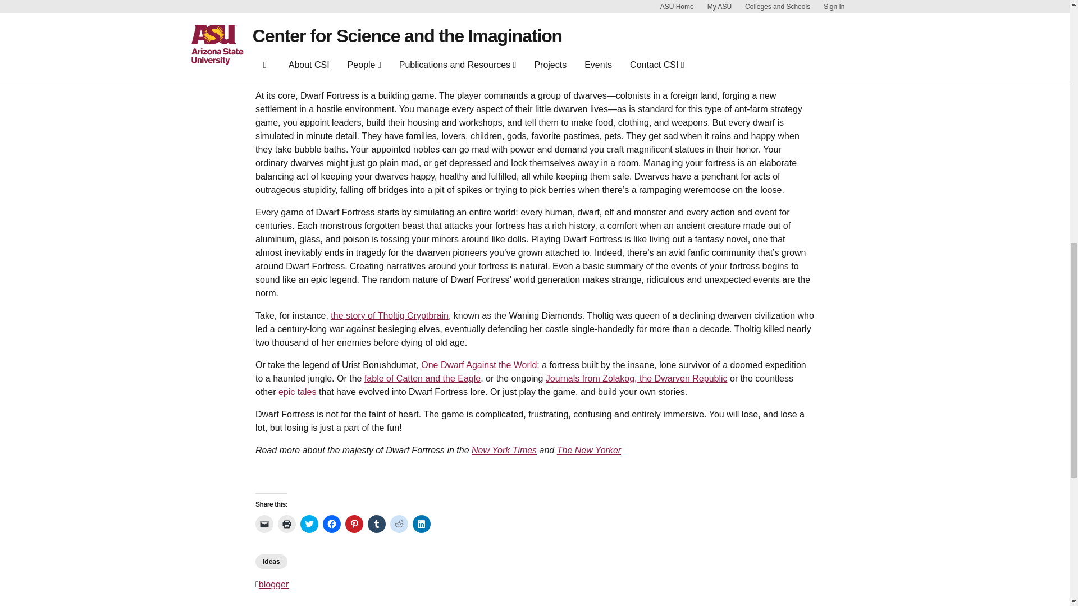  What do you see at coordinates (657, 33) in the screenshot?
I see `Angband` at bounding box center [657, 33].